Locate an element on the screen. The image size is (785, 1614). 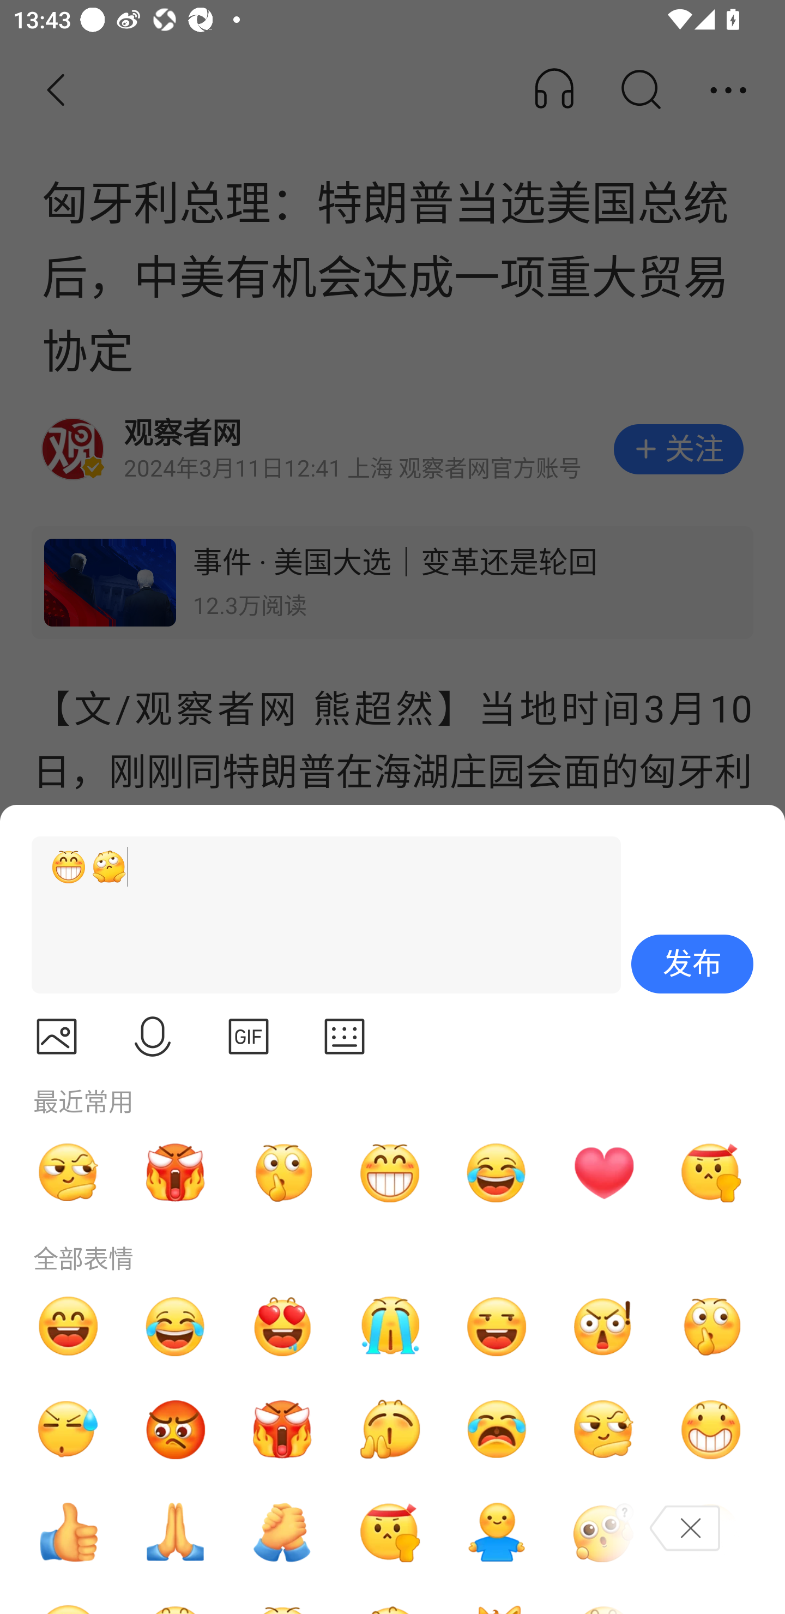
机智 is located at coordinates (603, 1430).